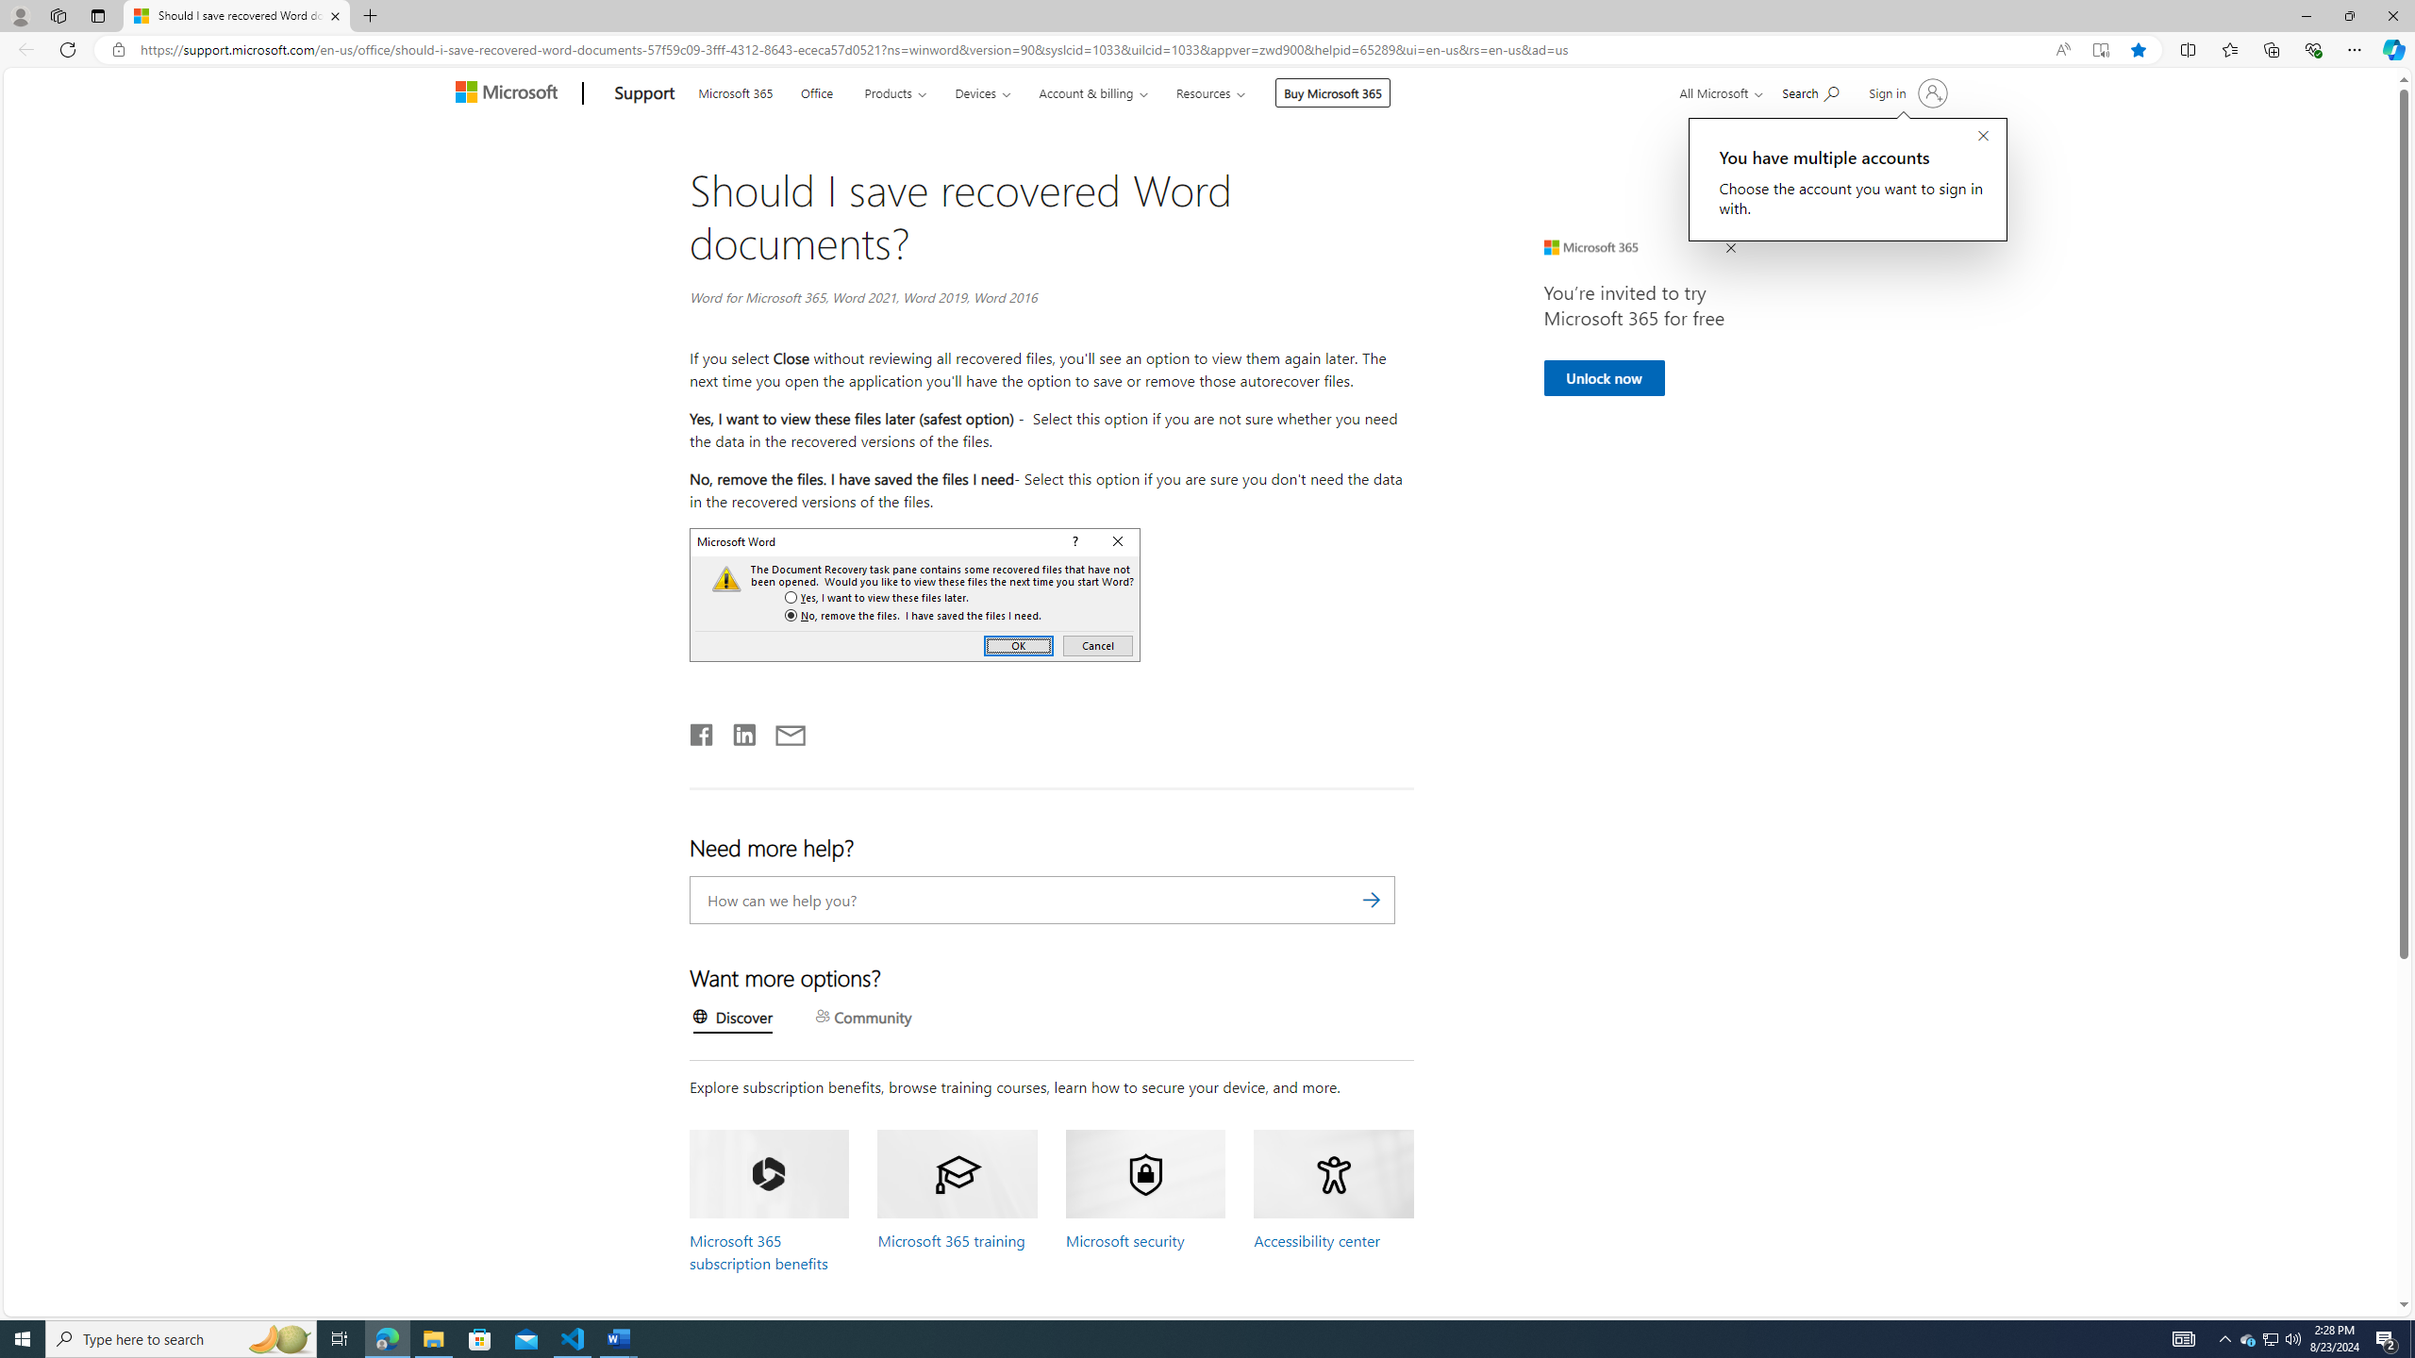 This screenshot has width=2415, height=1358. Describe the element at coordinates (915, 594) in the screenshot. I see `Save document recovery dialog` at that location.